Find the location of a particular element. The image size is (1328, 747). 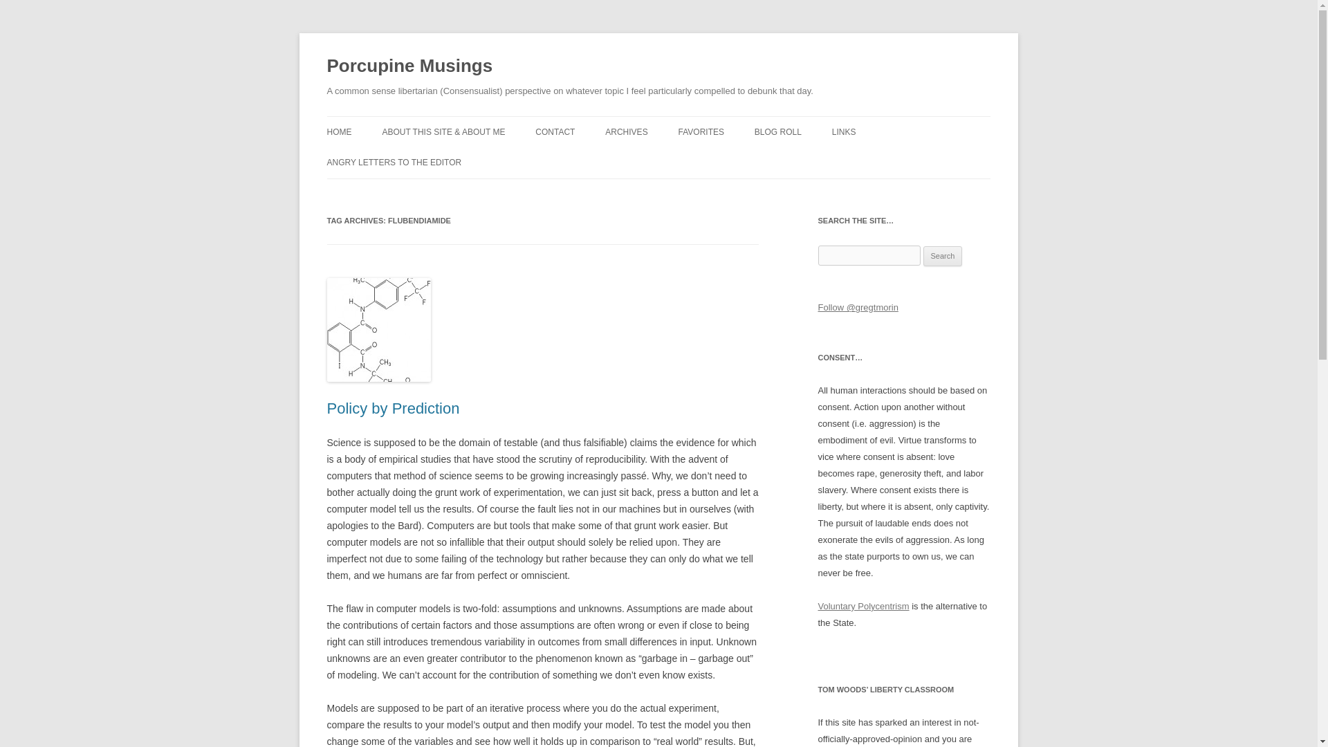

THE BOB MURPHY SHOW is located at coordinates (901, 160).